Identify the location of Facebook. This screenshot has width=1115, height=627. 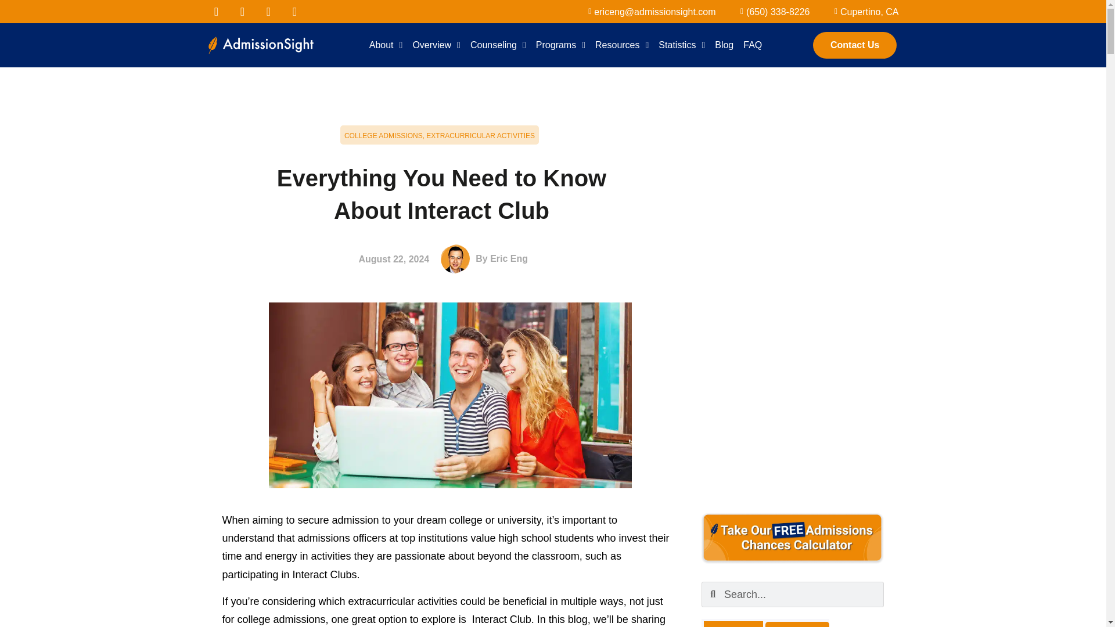
(215, 12).